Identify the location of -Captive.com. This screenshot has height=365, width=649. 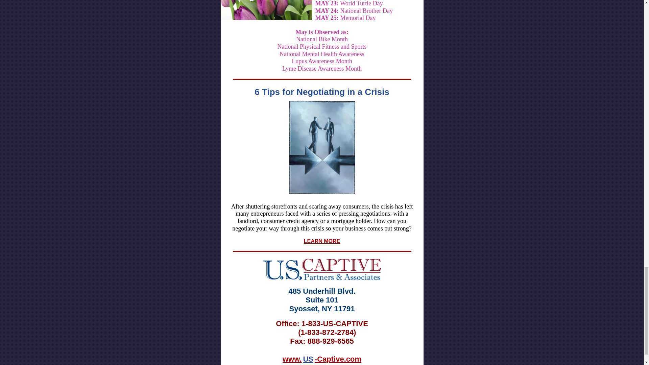
(338, 359).